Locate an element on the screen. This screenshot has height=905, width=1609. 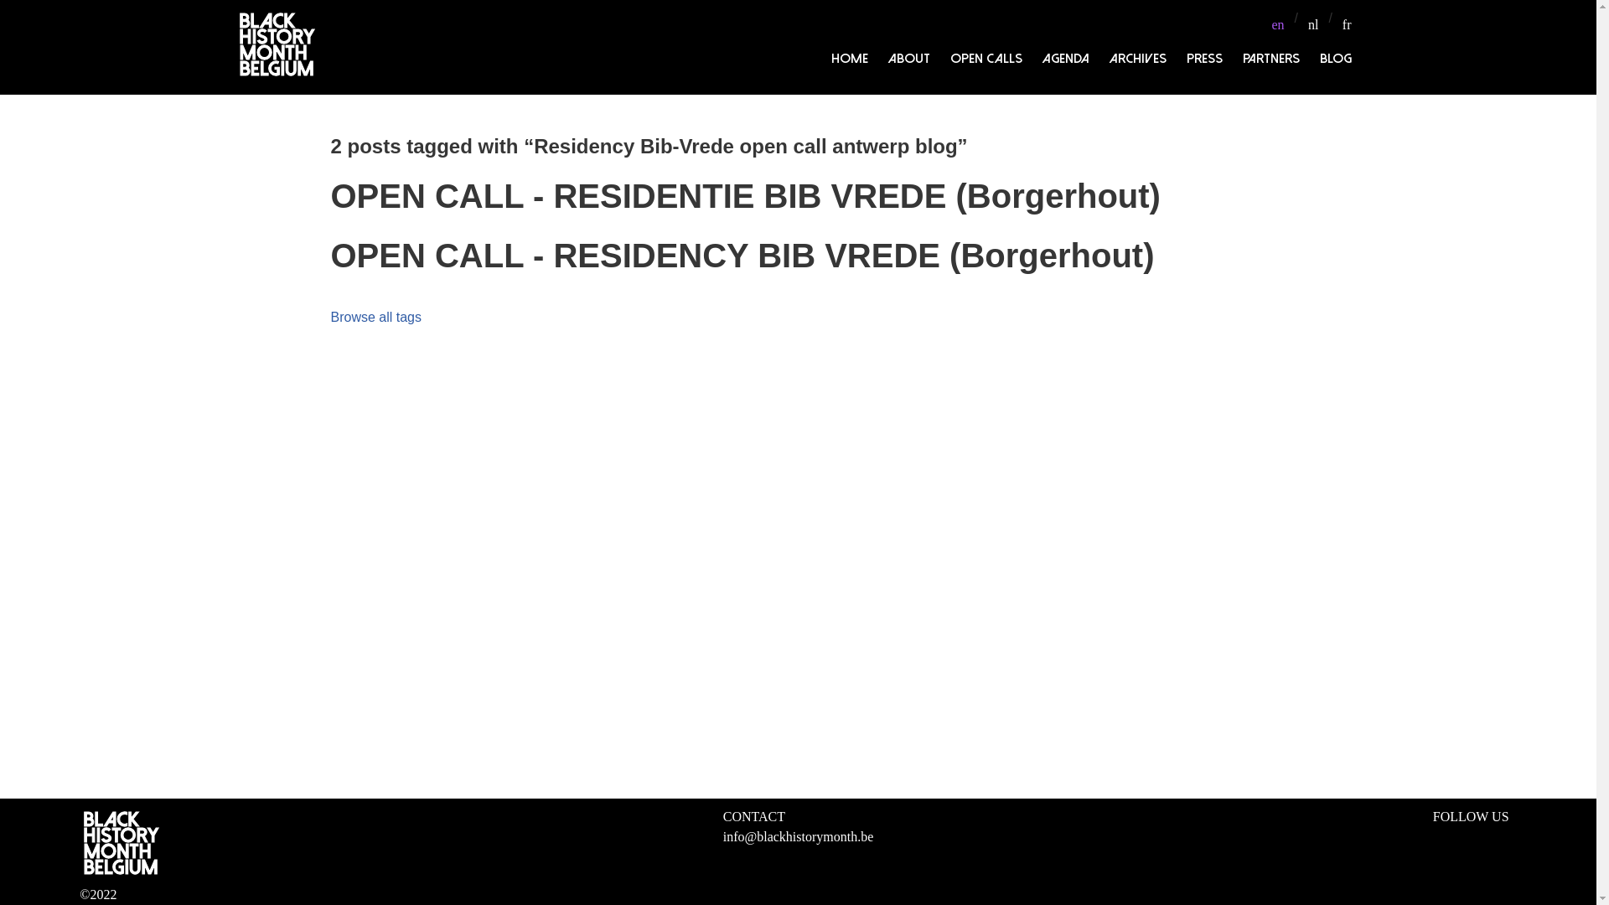
facebook is located at coordinates (1441, 835).